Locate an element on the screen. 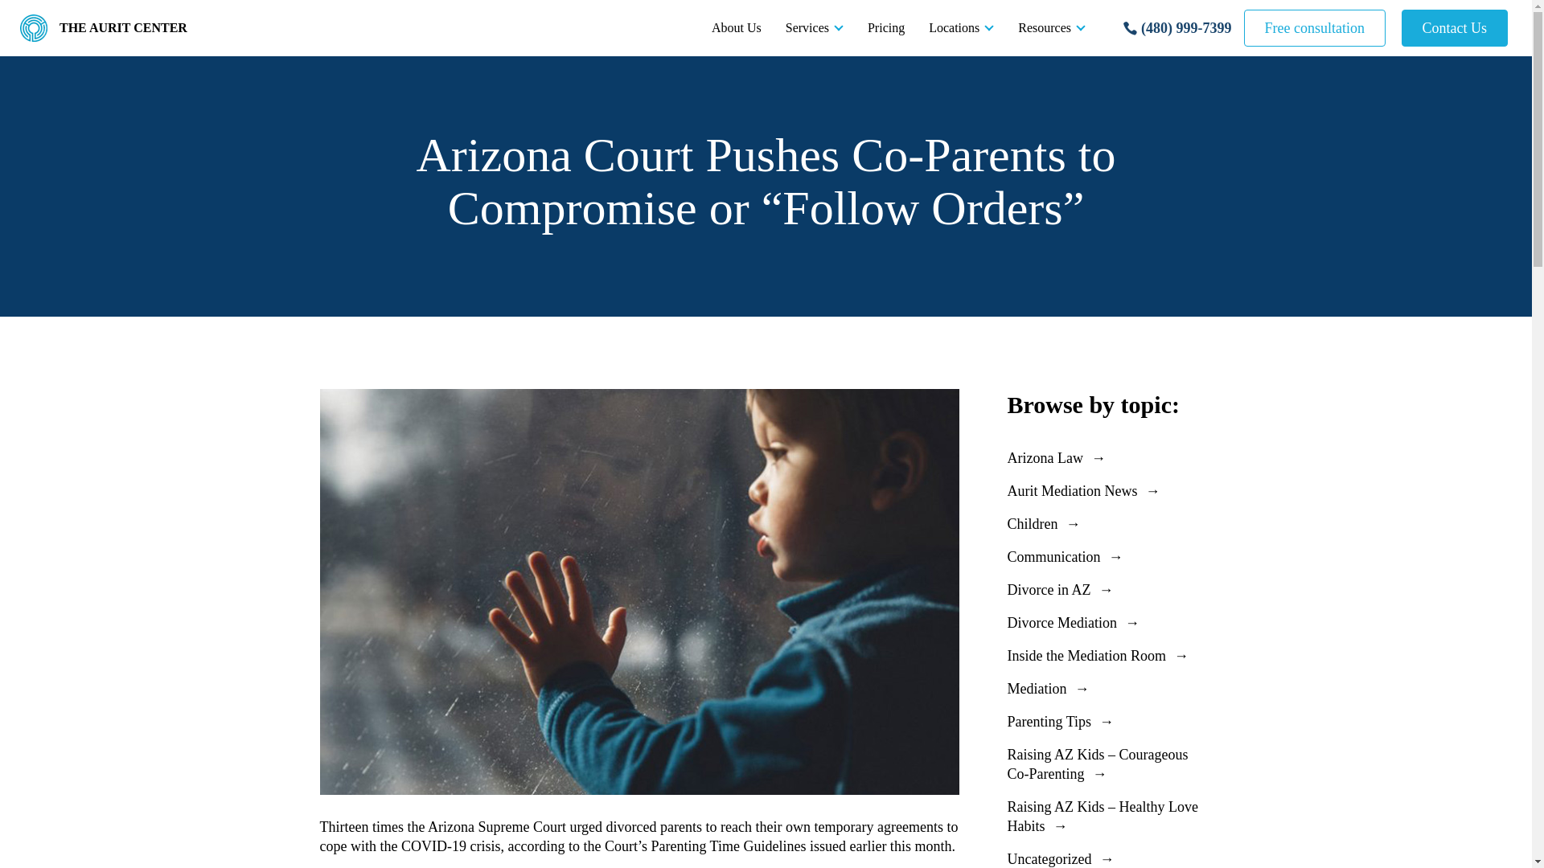 The image size is (1544, 868). Divorce in AZ is located at coordinates (1109, 590).